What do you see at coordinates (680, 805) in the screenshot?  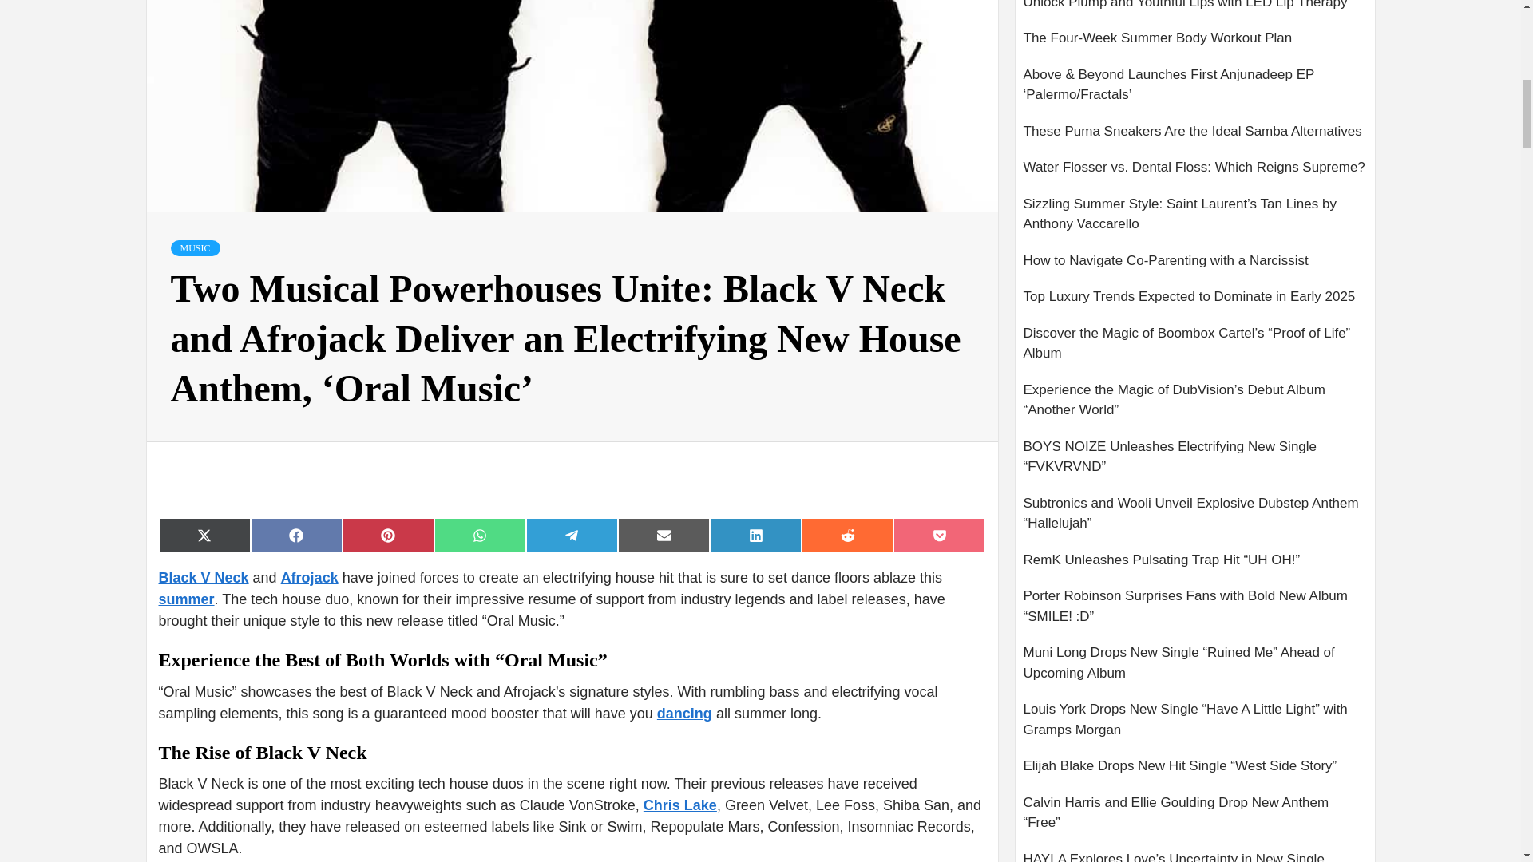 I see `Chris Lake` at bounding box center [680, 805].